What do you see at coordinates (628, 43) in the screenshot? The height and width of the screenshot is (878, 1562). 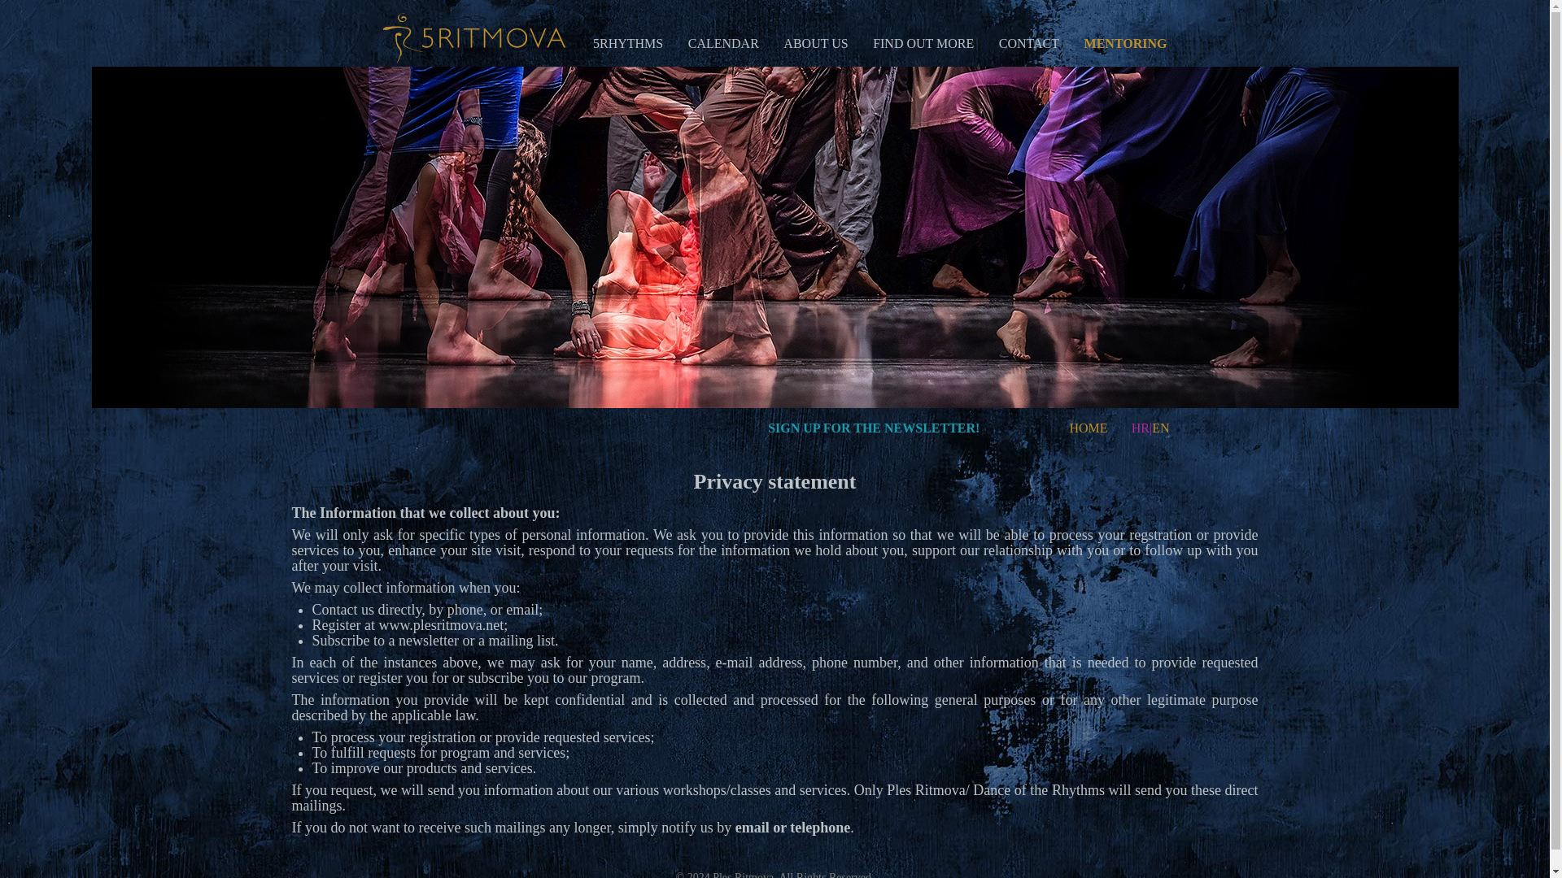 I see `5RHYTHMS` at bounding box center [628, 43].